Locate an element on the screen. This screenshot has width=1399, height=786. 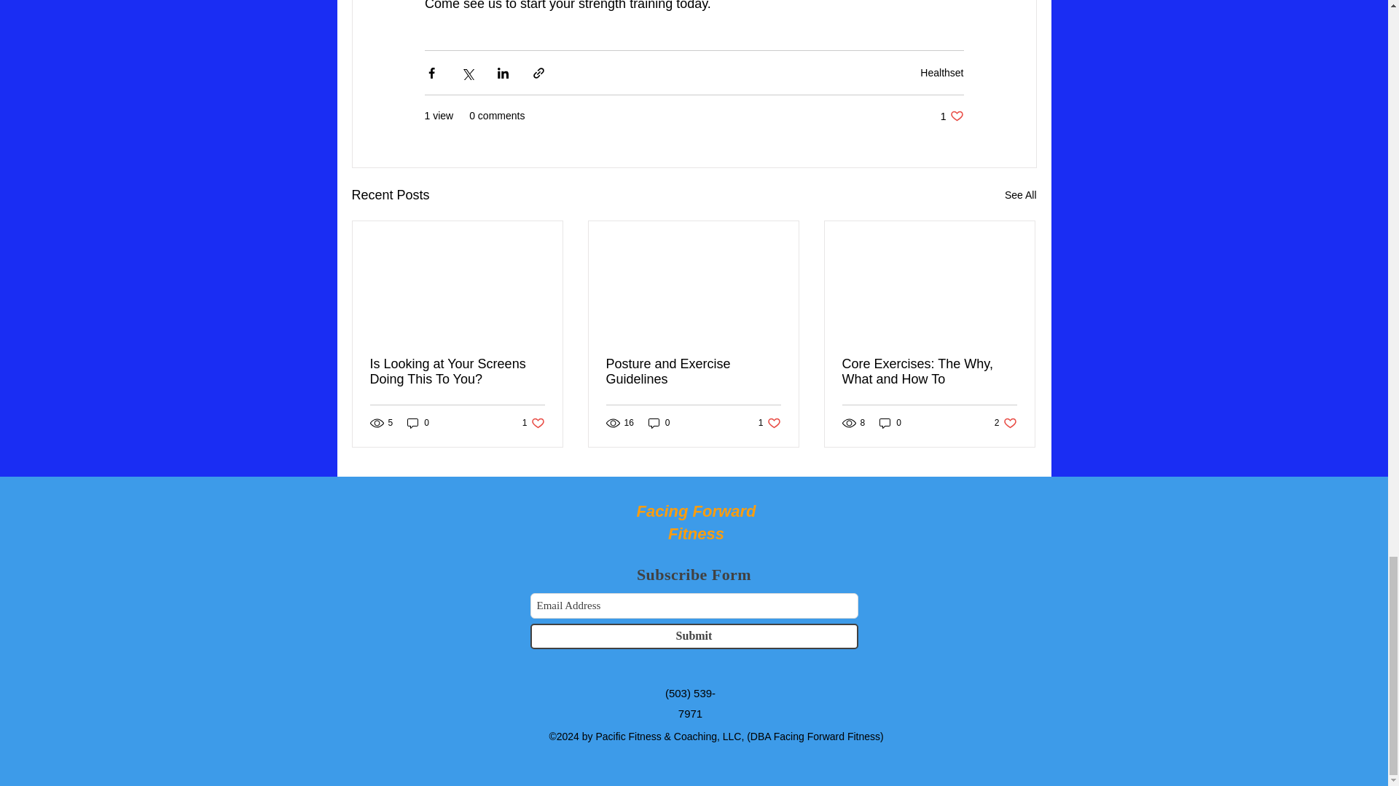
Is Looking at Your Screens Doing This To You? is located at coordinates (533, 423).